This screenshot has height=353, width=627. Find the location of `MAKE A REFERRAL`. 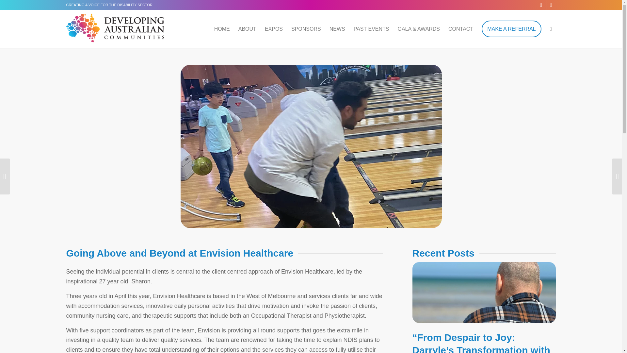

MAKE A REFERRAL is located at coordinates (511, 29).